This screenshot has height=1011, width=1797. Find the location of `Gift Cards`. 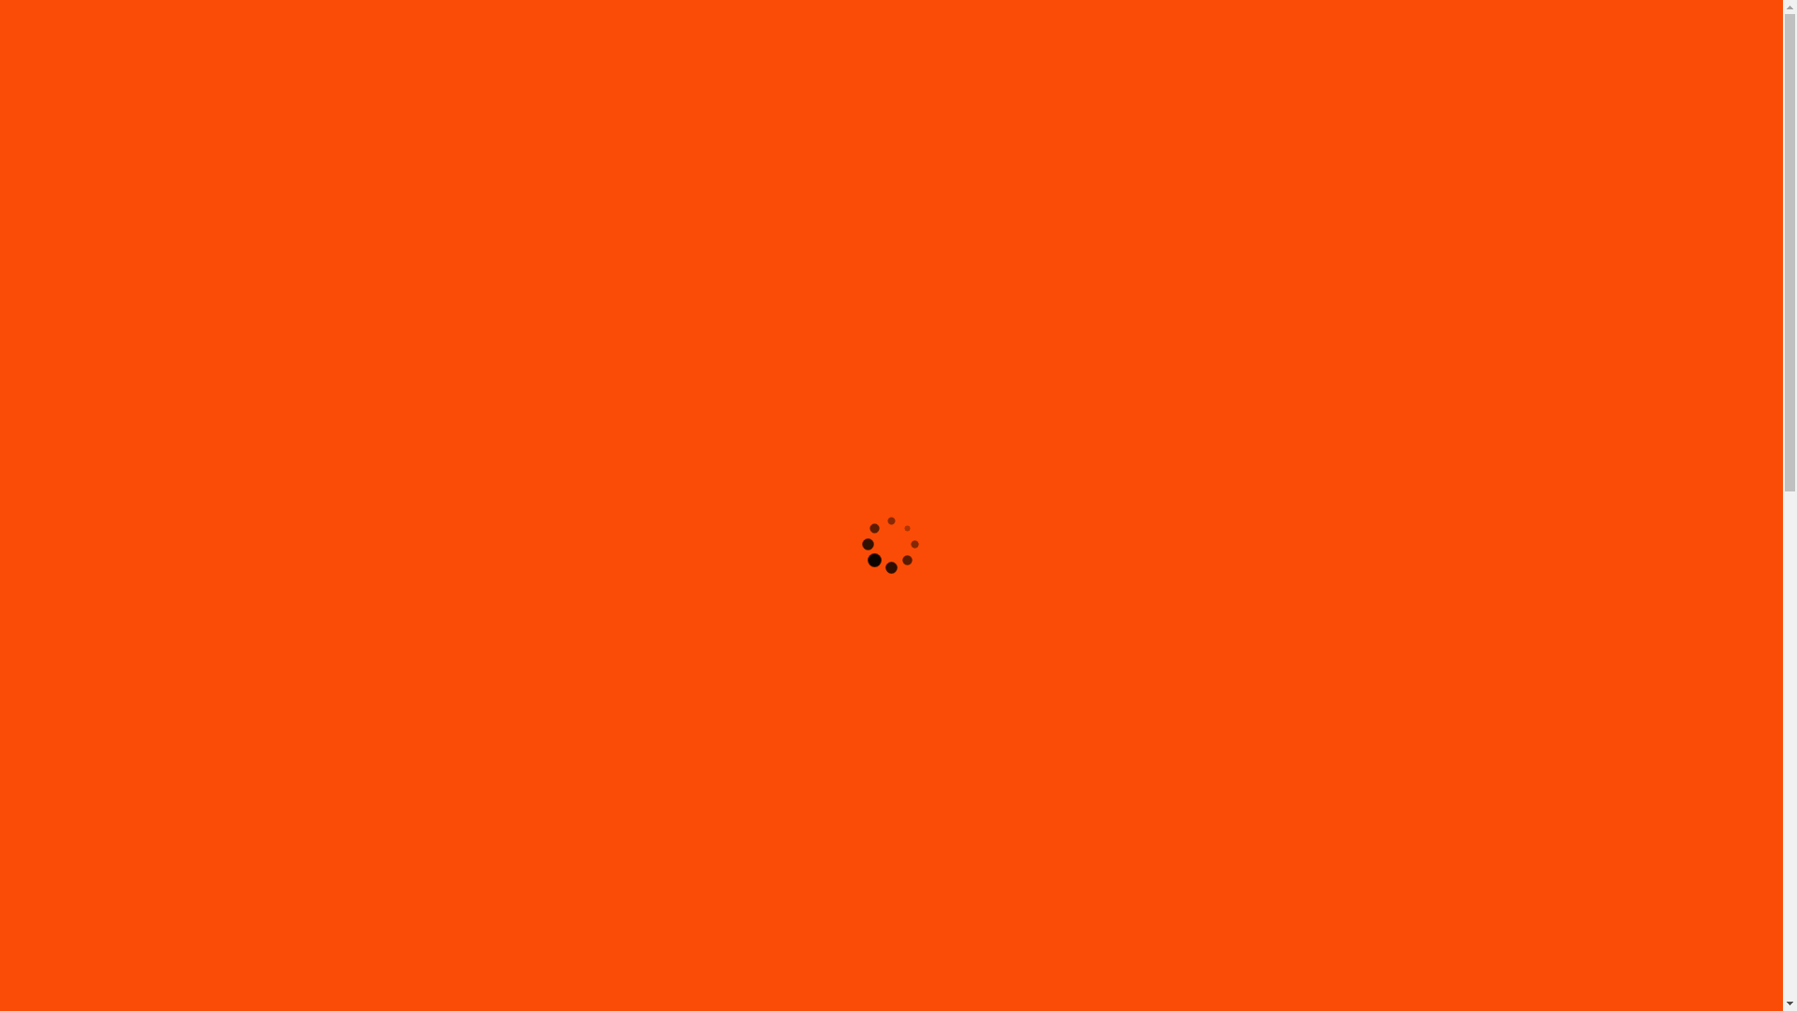

Gift Cards is located at coordinates (1254, 4).